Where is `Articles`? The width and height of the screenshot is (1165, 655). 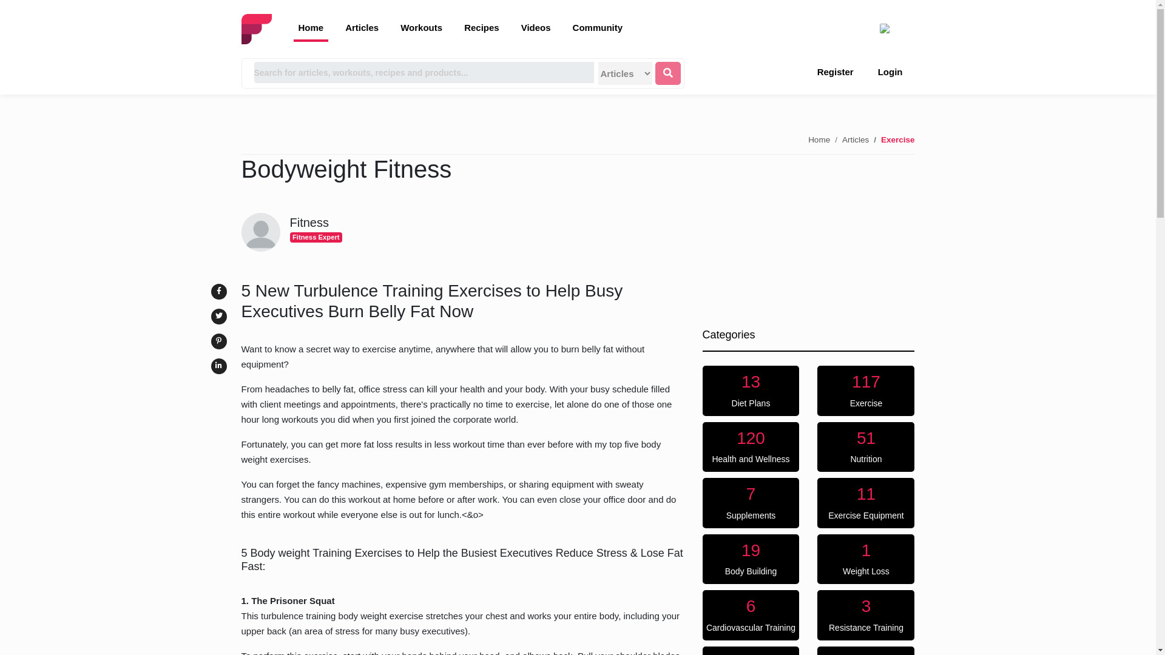 Articles is located at coordinates (866, 446).